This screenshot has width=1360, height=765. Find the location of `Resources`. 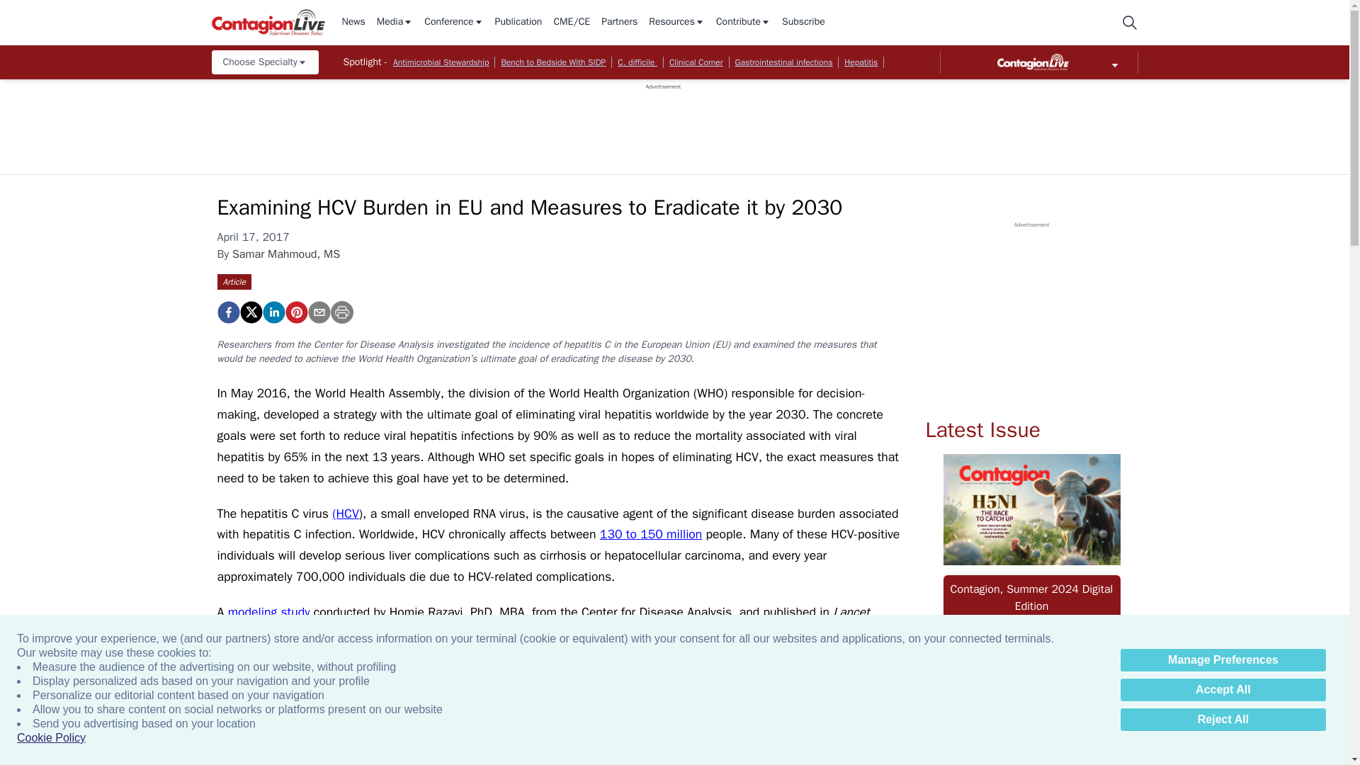

Resources is located at coordinates (676, 23).